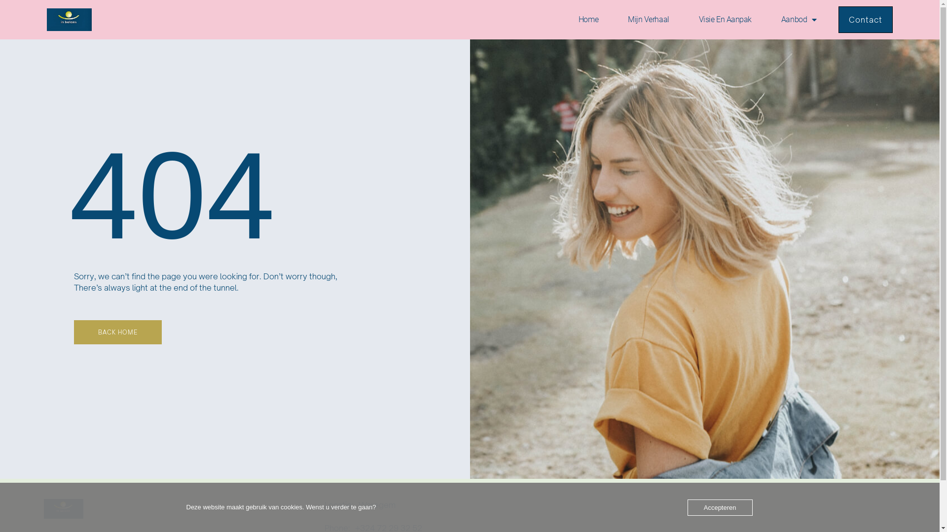  What do you see at coordinates (649, 20) in the screenshot?
I see `Mijn Verhaal` at bounding box center [649, 20].